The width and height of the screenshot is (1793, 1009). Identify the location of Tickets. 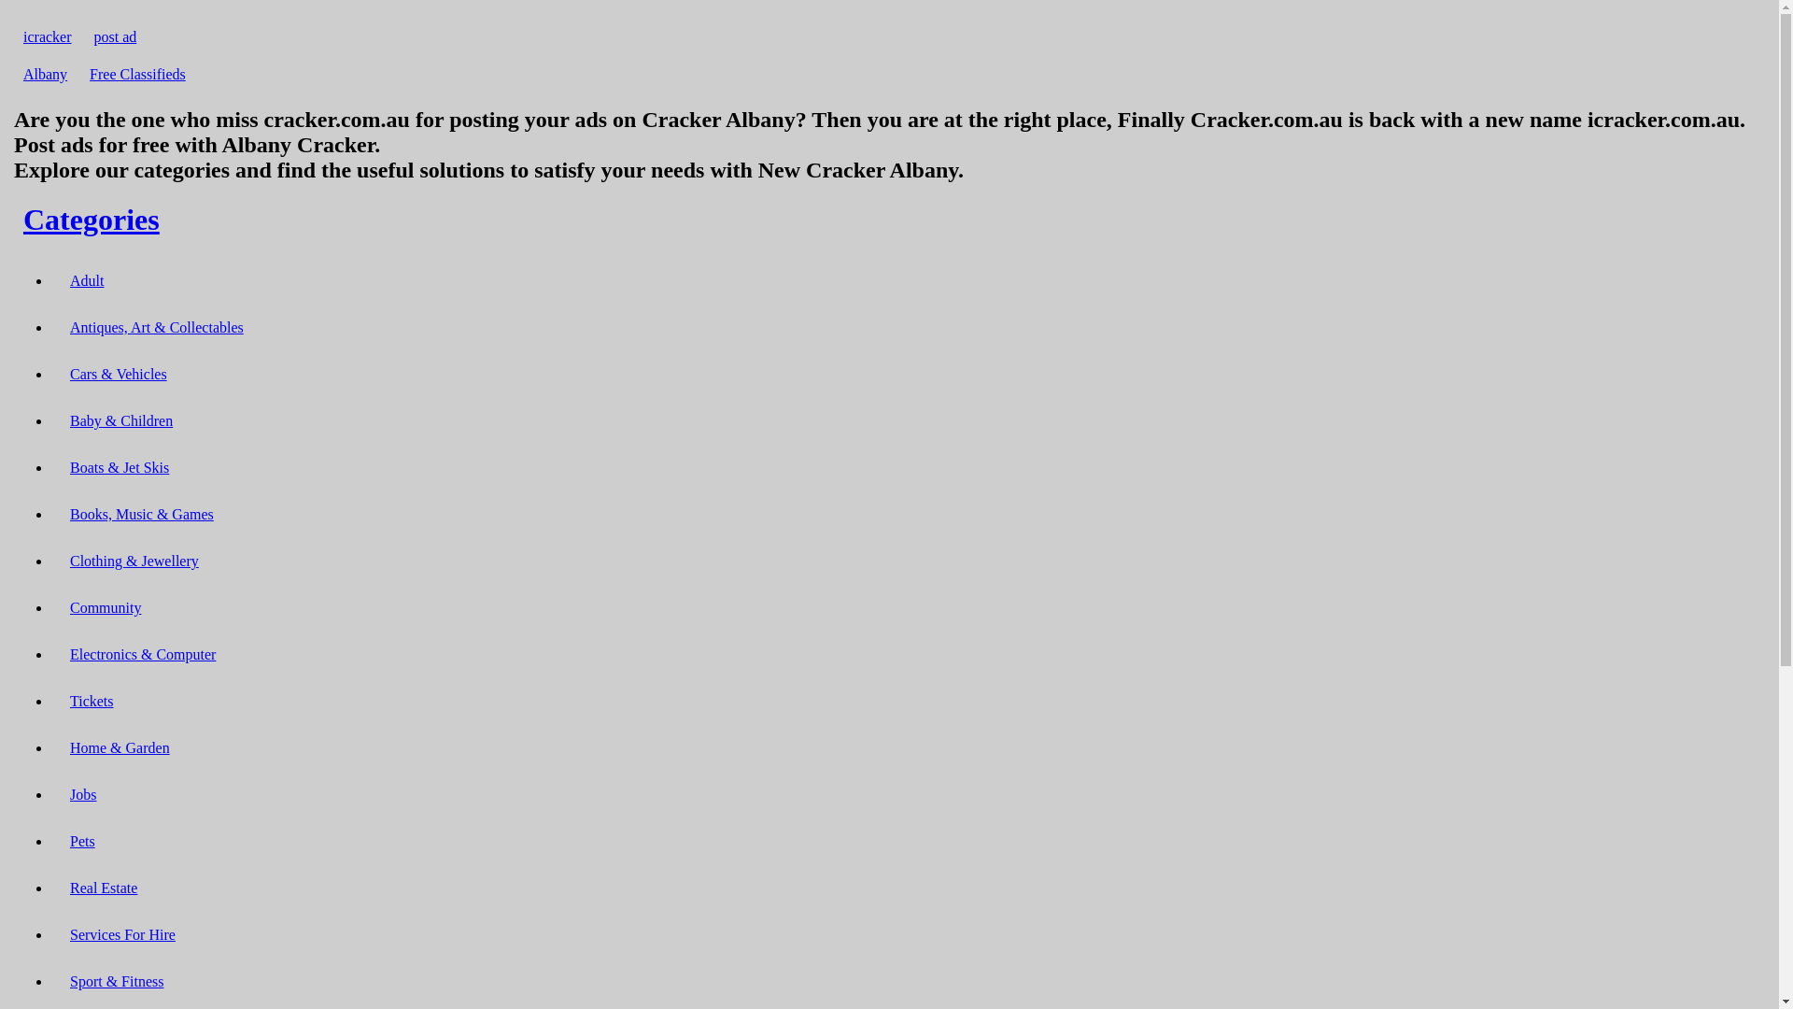
(92, 701).